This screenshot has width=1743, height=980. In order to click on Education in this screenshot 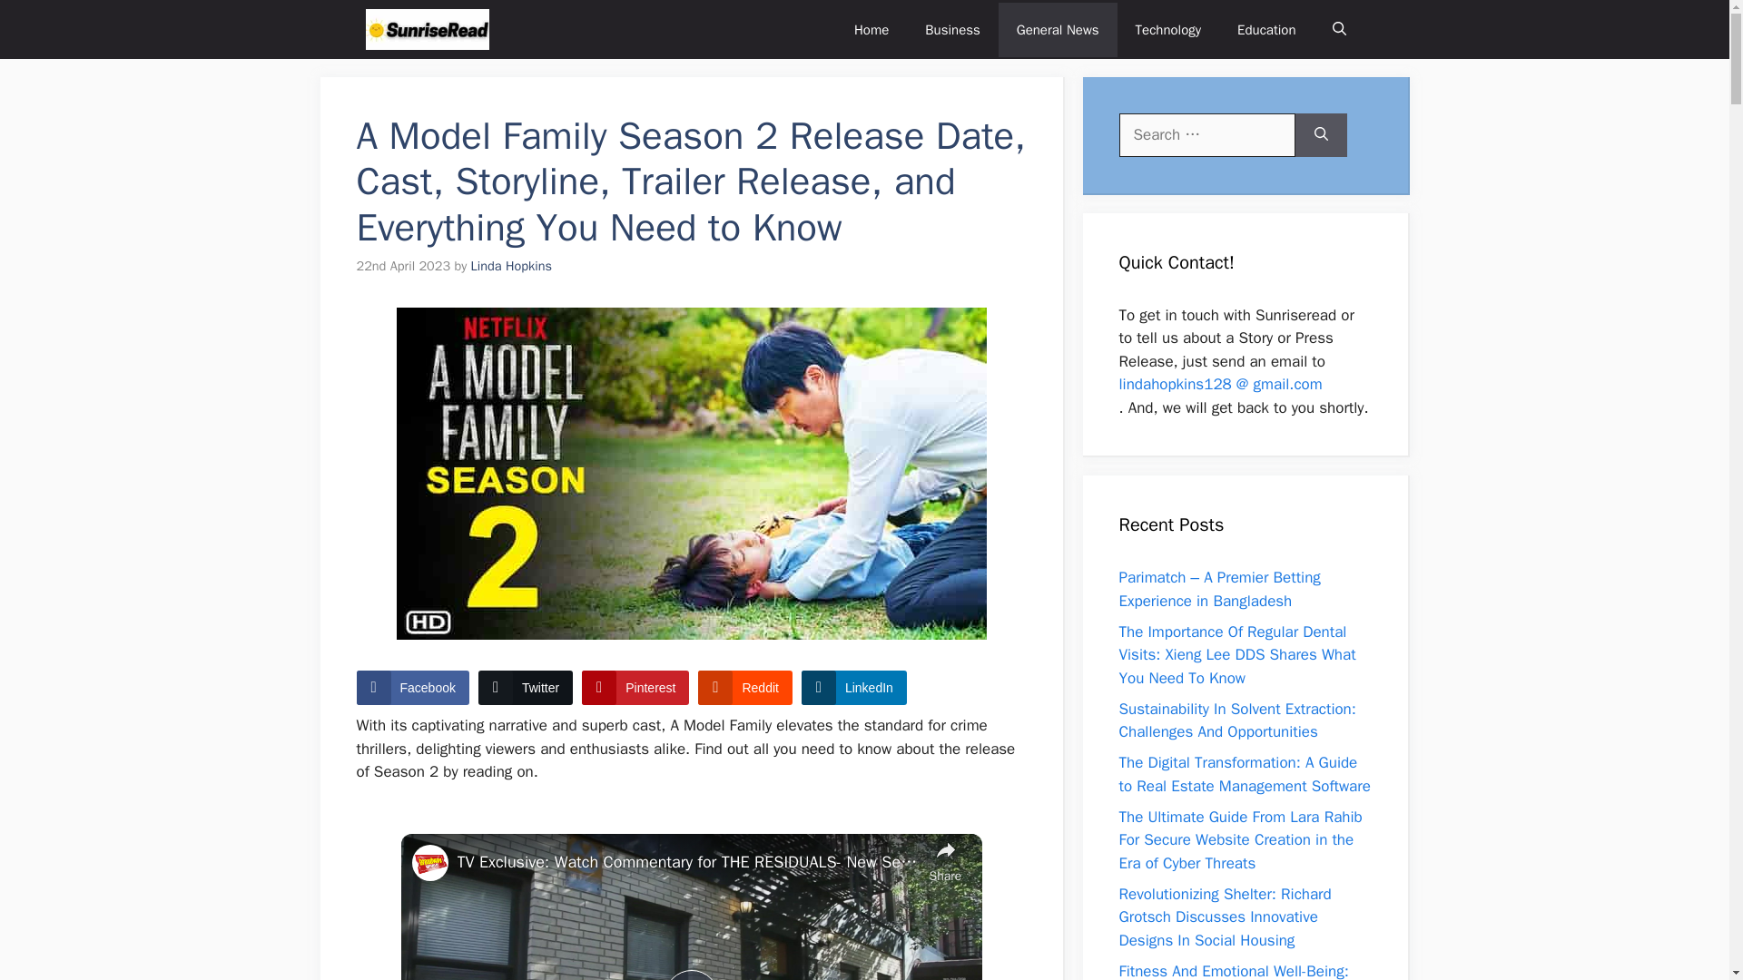, I will do `click(1265, 29)`.